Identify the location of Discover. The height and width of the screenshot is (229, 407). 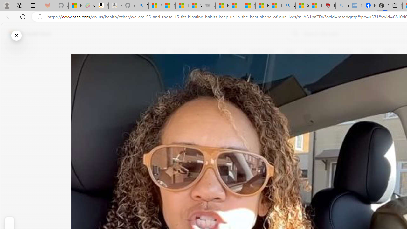
(183, 52).